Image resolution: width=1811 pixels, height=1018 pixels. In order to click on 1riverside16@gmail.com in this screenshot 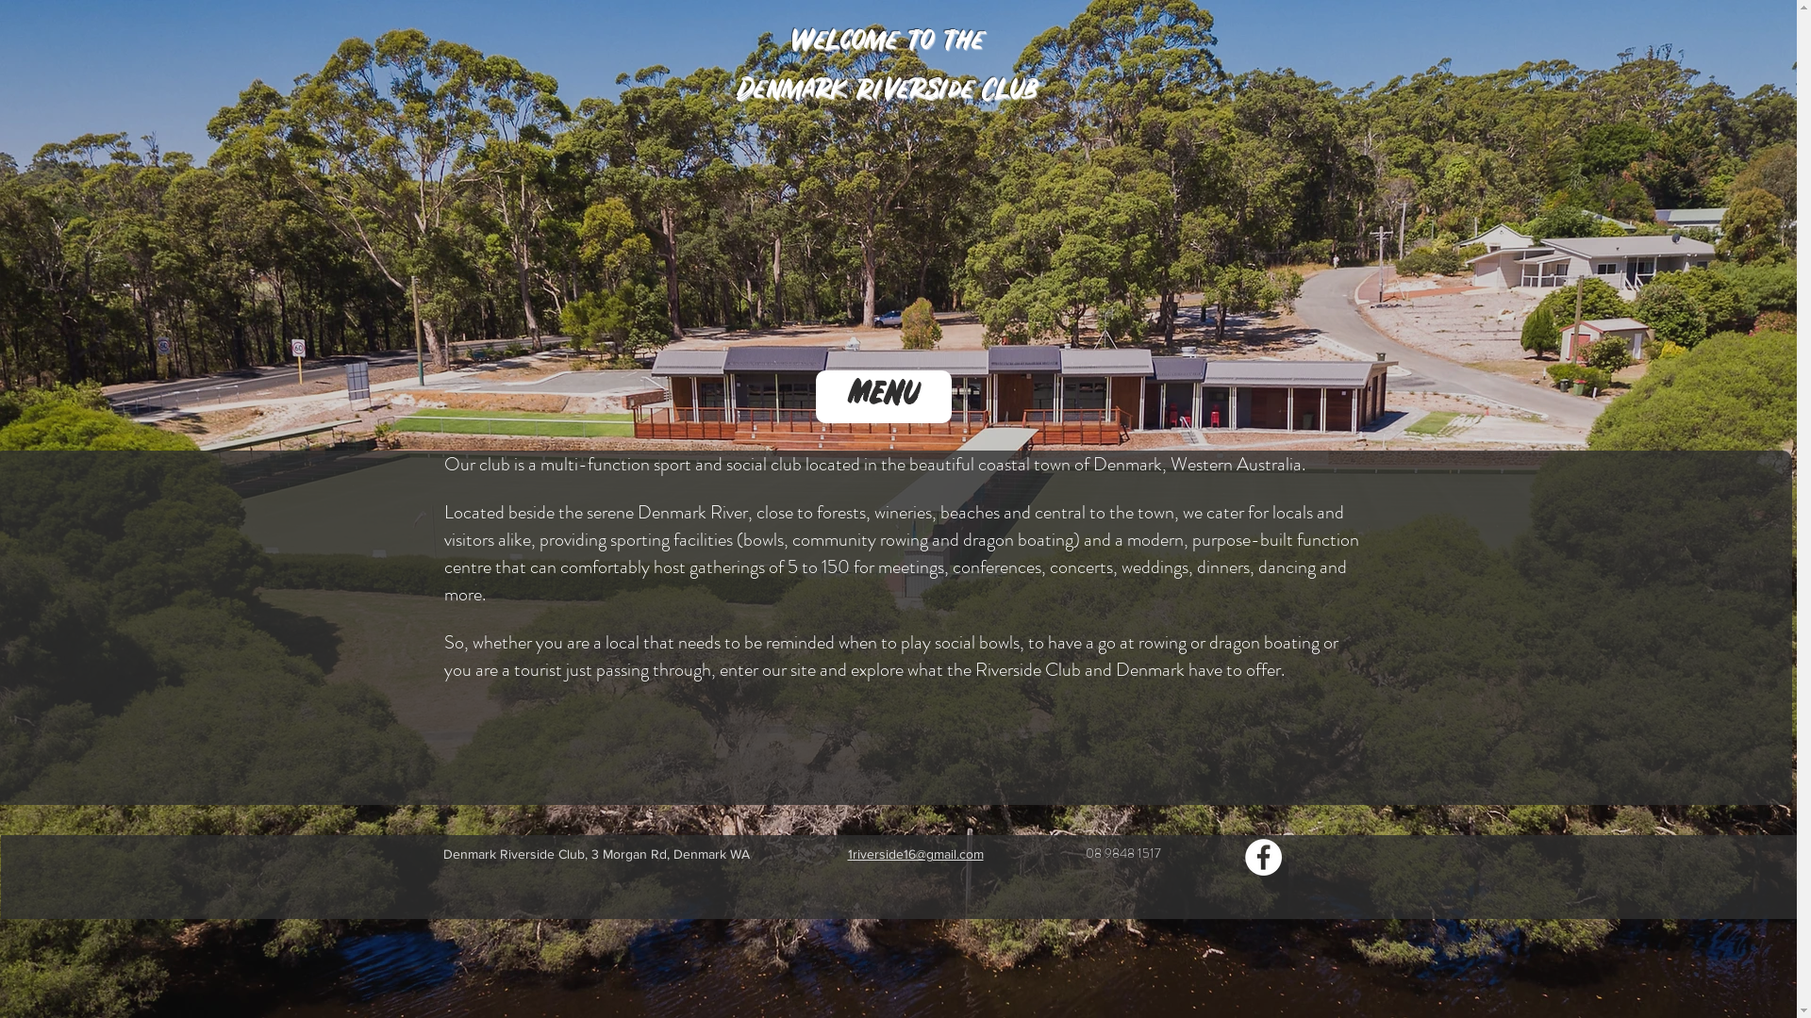, I will do `click(915, 854)`.